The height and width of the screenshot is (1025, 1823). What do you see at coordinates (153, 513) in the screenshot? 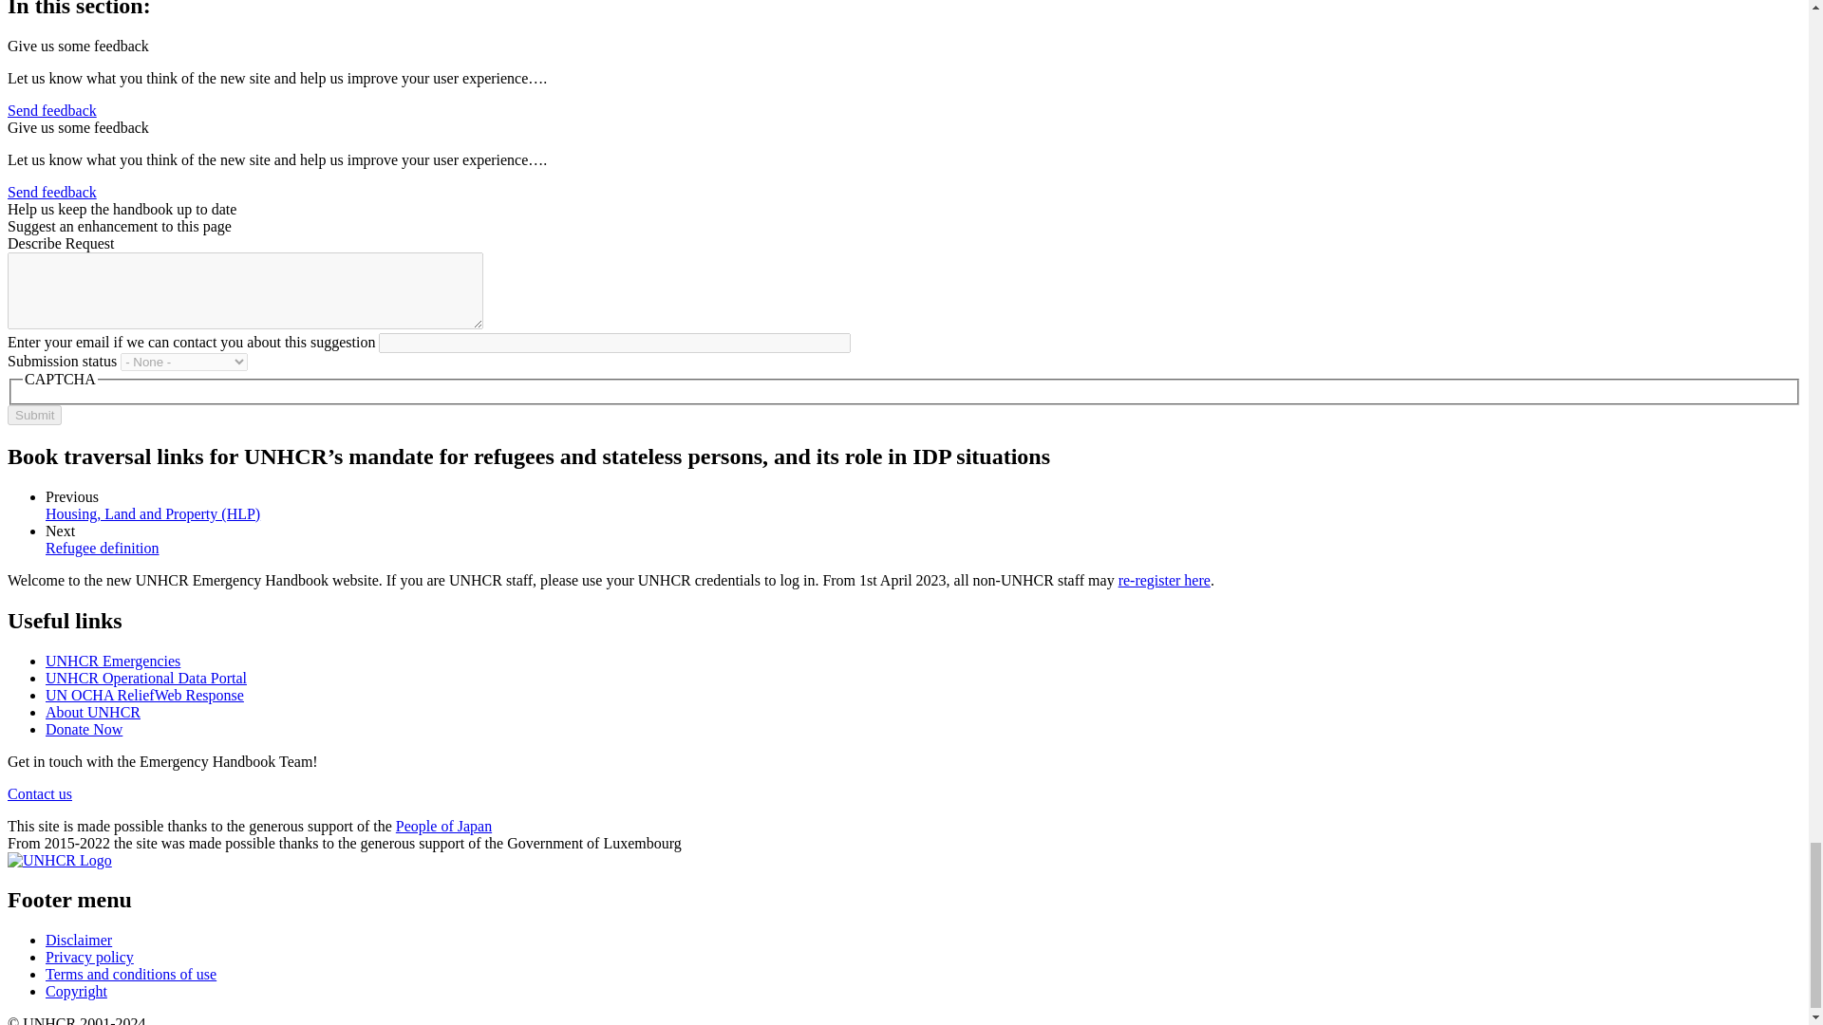
I see `Go to previous page` at bounding box center [153, 513].